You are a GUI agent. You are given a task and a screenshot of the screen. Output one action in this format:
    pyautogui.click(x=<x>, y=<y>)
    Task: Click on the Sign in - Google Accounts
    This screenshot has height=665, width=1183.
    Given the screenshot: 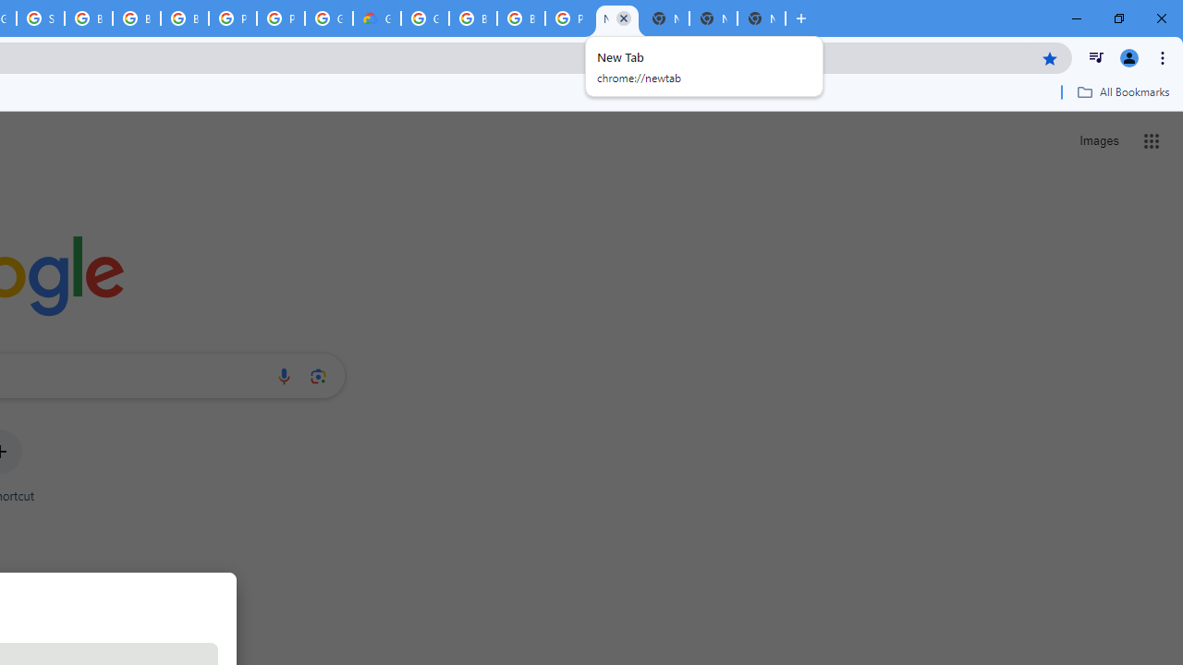 What is the action you would take?
    pyautogui.click(x=41, y=18)
    